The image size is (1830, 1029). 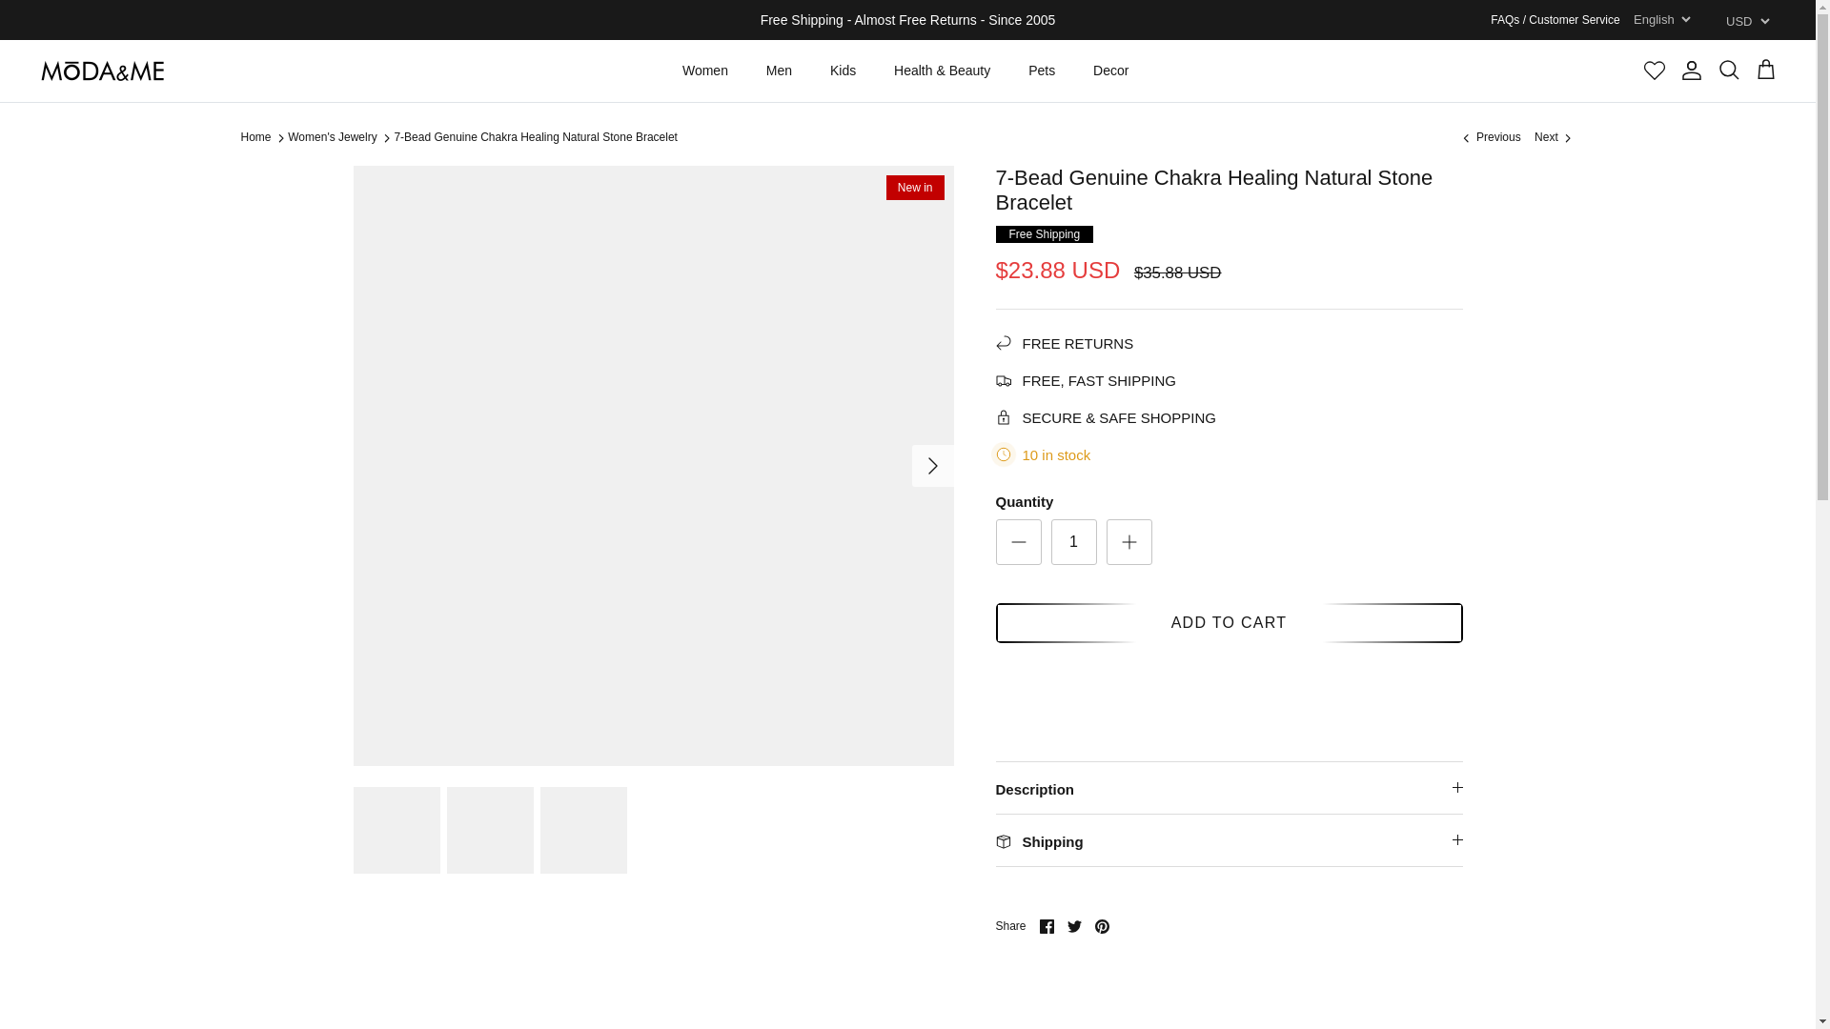 What do you see at coordinates (1765, 71) in the screenshot?
I see `Cart` at bounding box center [1765, 71].